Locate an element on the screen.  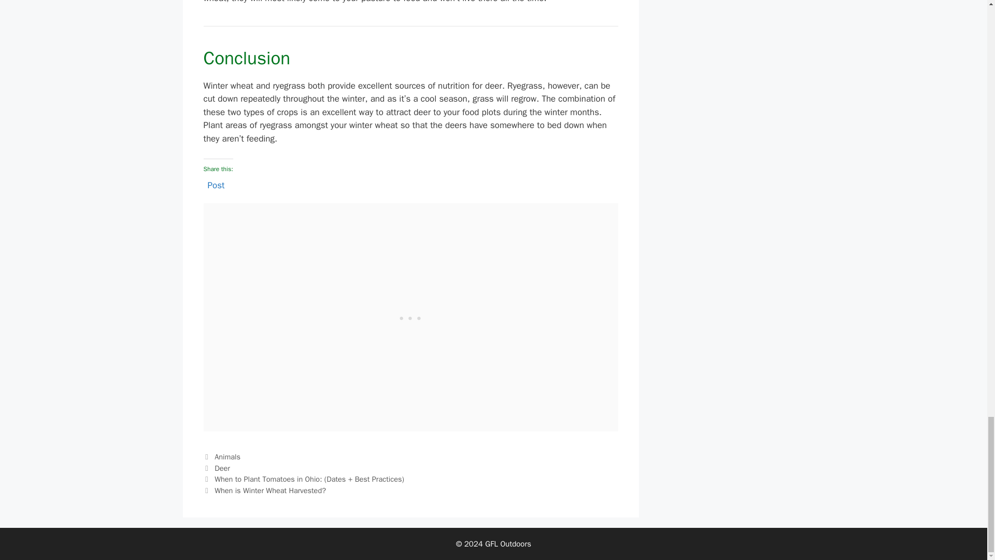
Deer is located at coordinates (222, 468).